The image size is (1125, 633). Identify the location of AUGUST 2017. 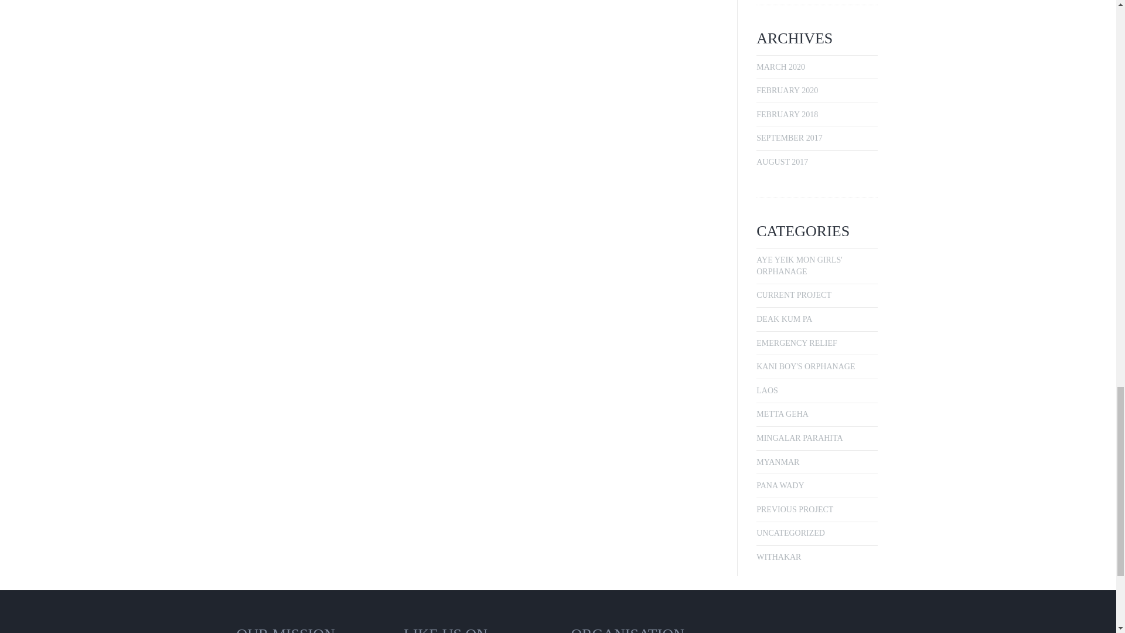
(782, 162).